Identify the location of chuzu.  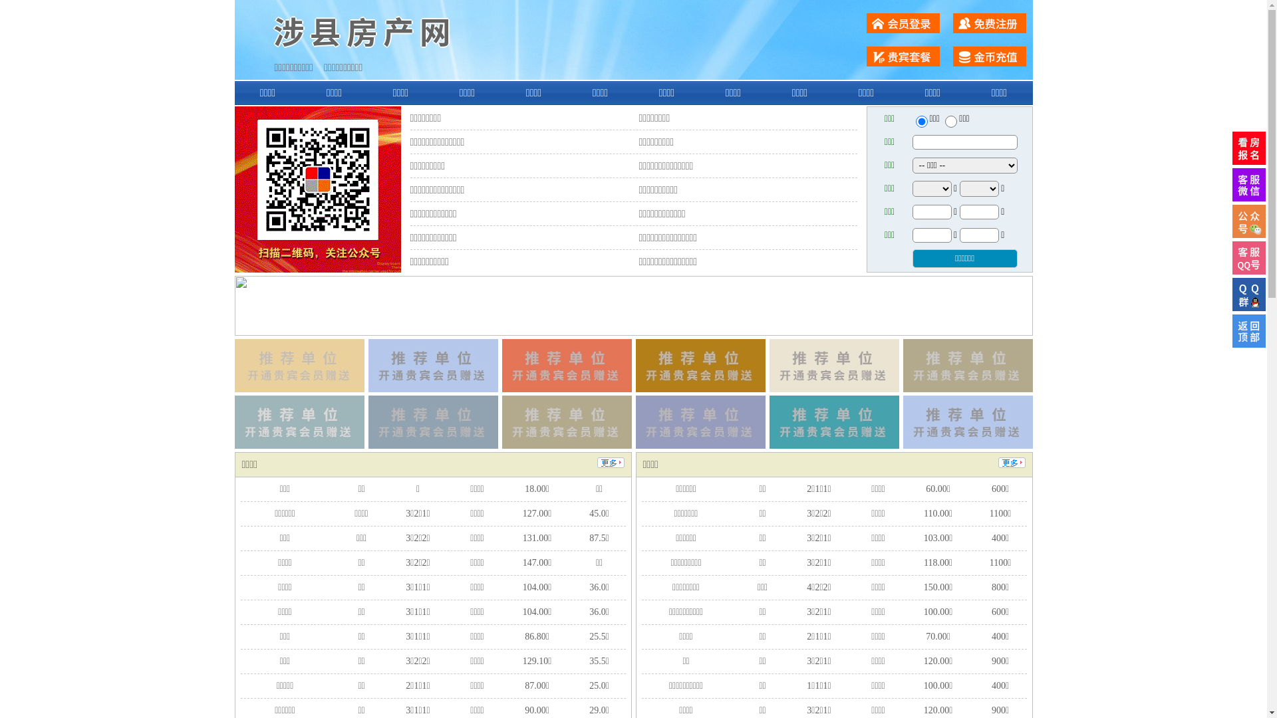
(951, 122).